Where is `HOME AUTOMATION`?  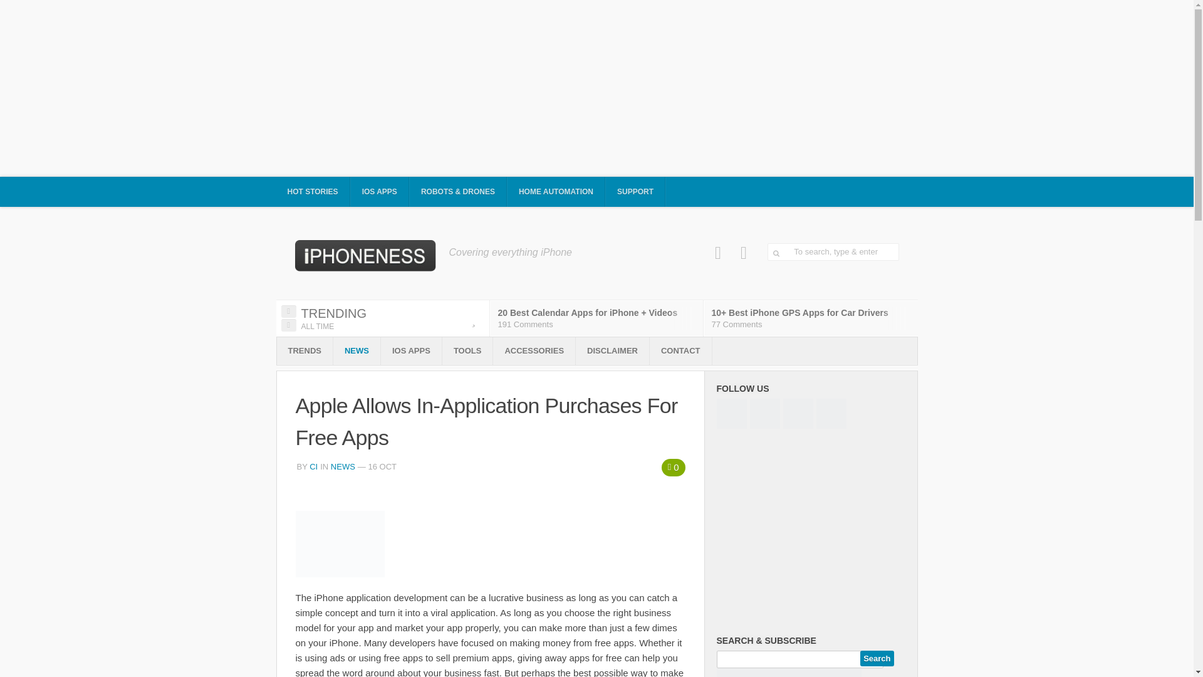 HOME AUTOMATION is located at coordinates (556, 192).